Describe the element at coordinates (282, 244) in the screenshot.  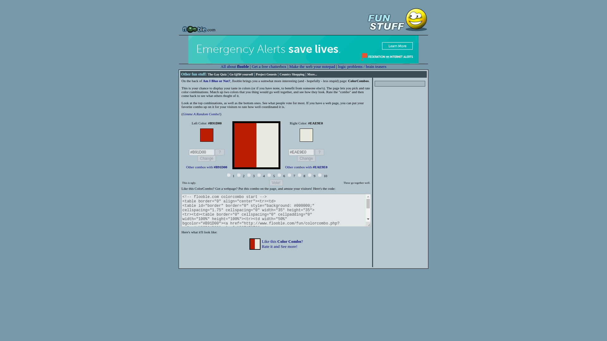
I see `Get a free chatterbox` at that location.